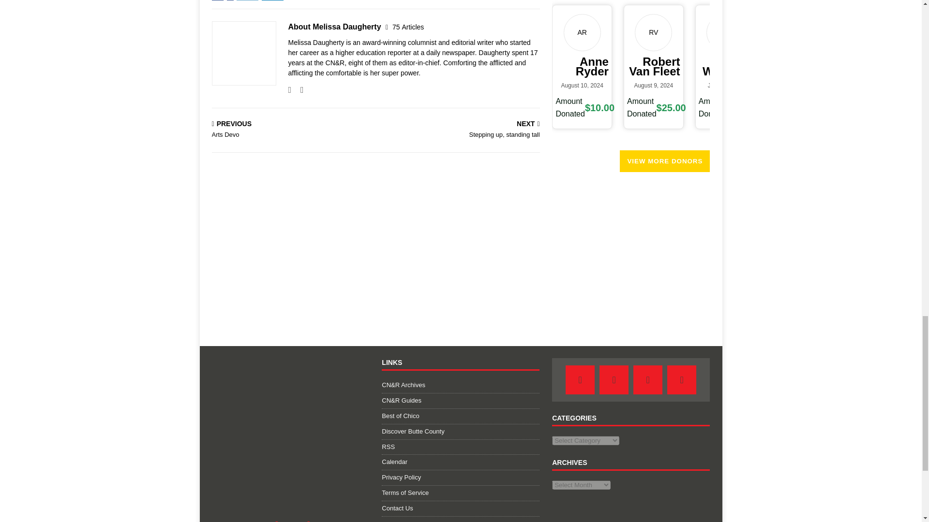  Describe the element at coordinates (624, 249) in the screenshot. I see `3rd party ad content` at that location.